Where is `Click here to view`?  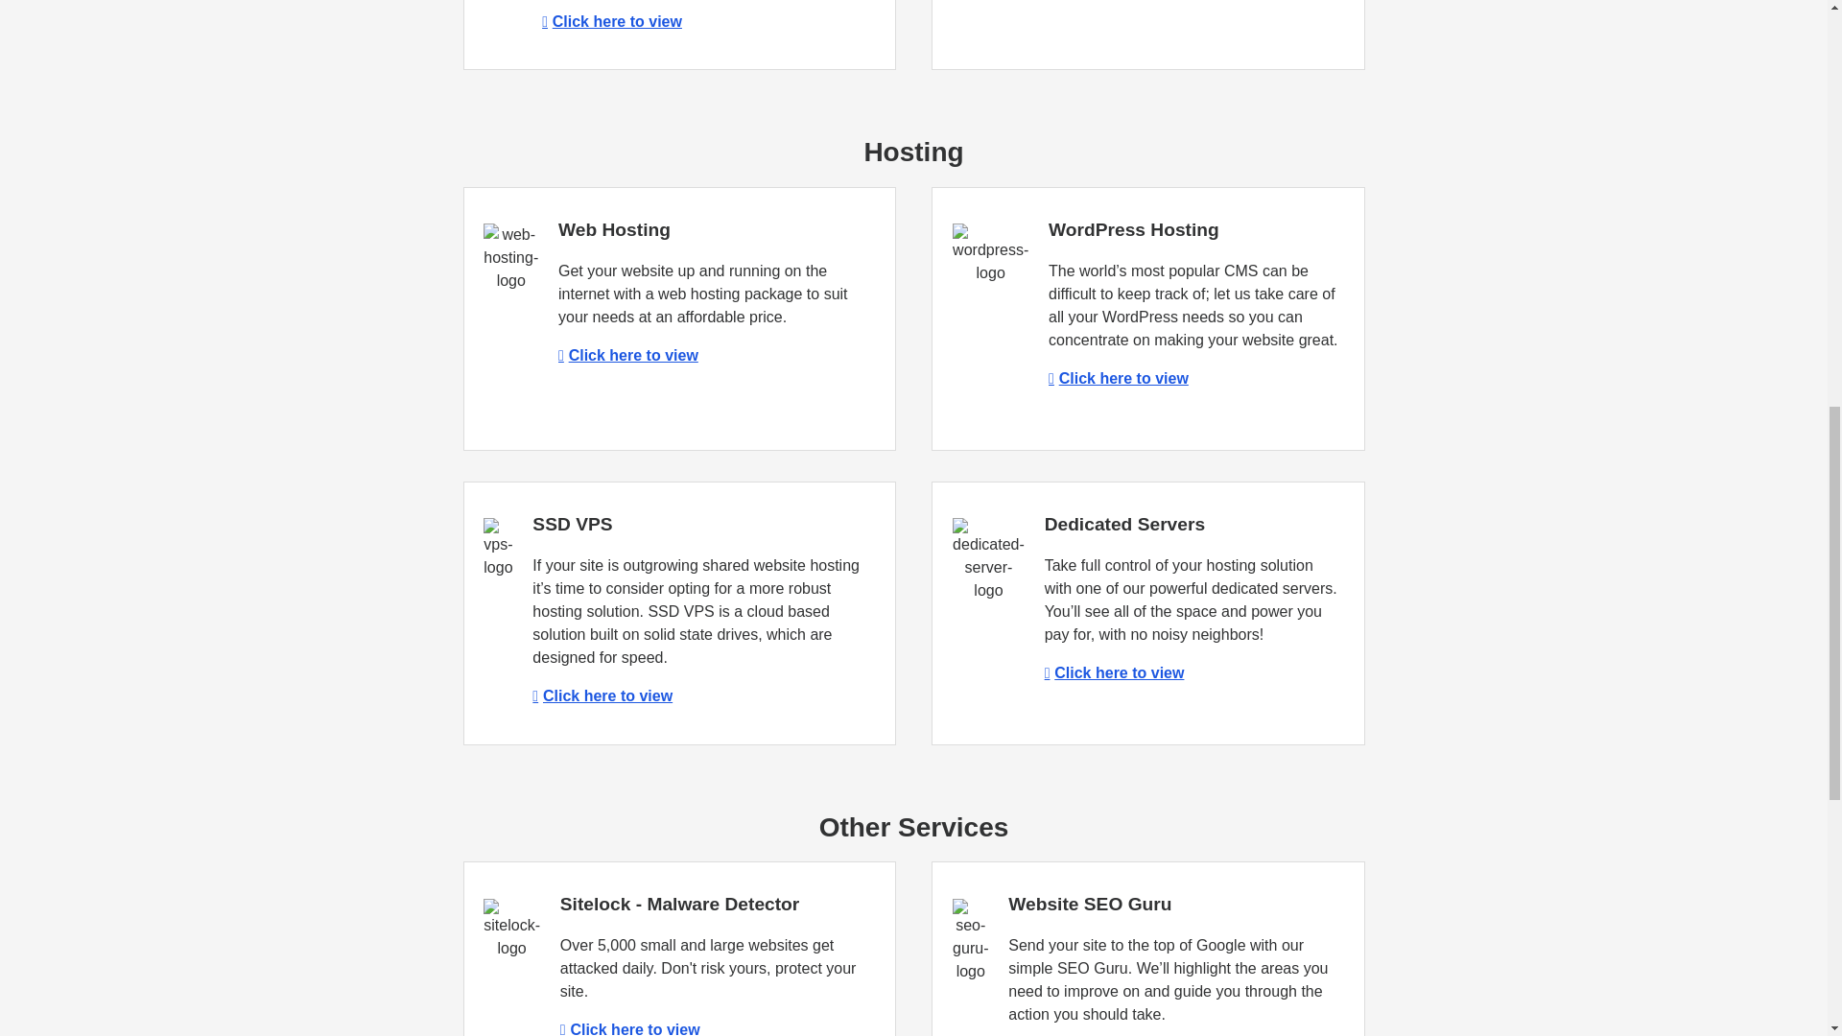
Click here to view is located at coordinates (602, 696).